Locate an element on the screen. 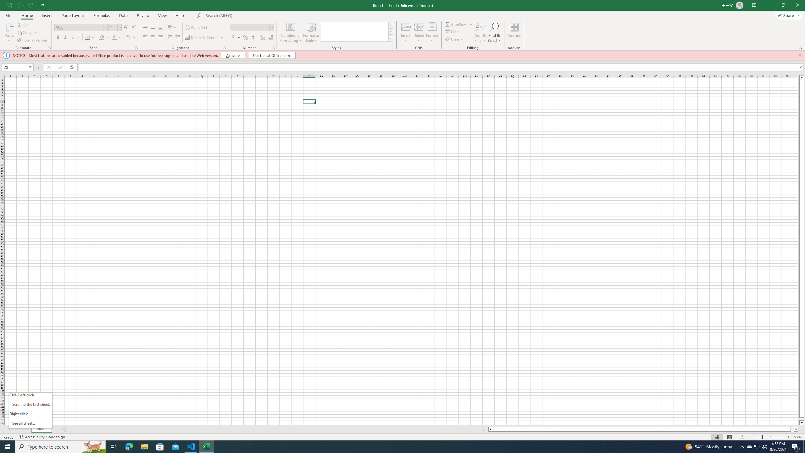 The image size is (805, 453). Formulas is located at coordinates (102, 15).